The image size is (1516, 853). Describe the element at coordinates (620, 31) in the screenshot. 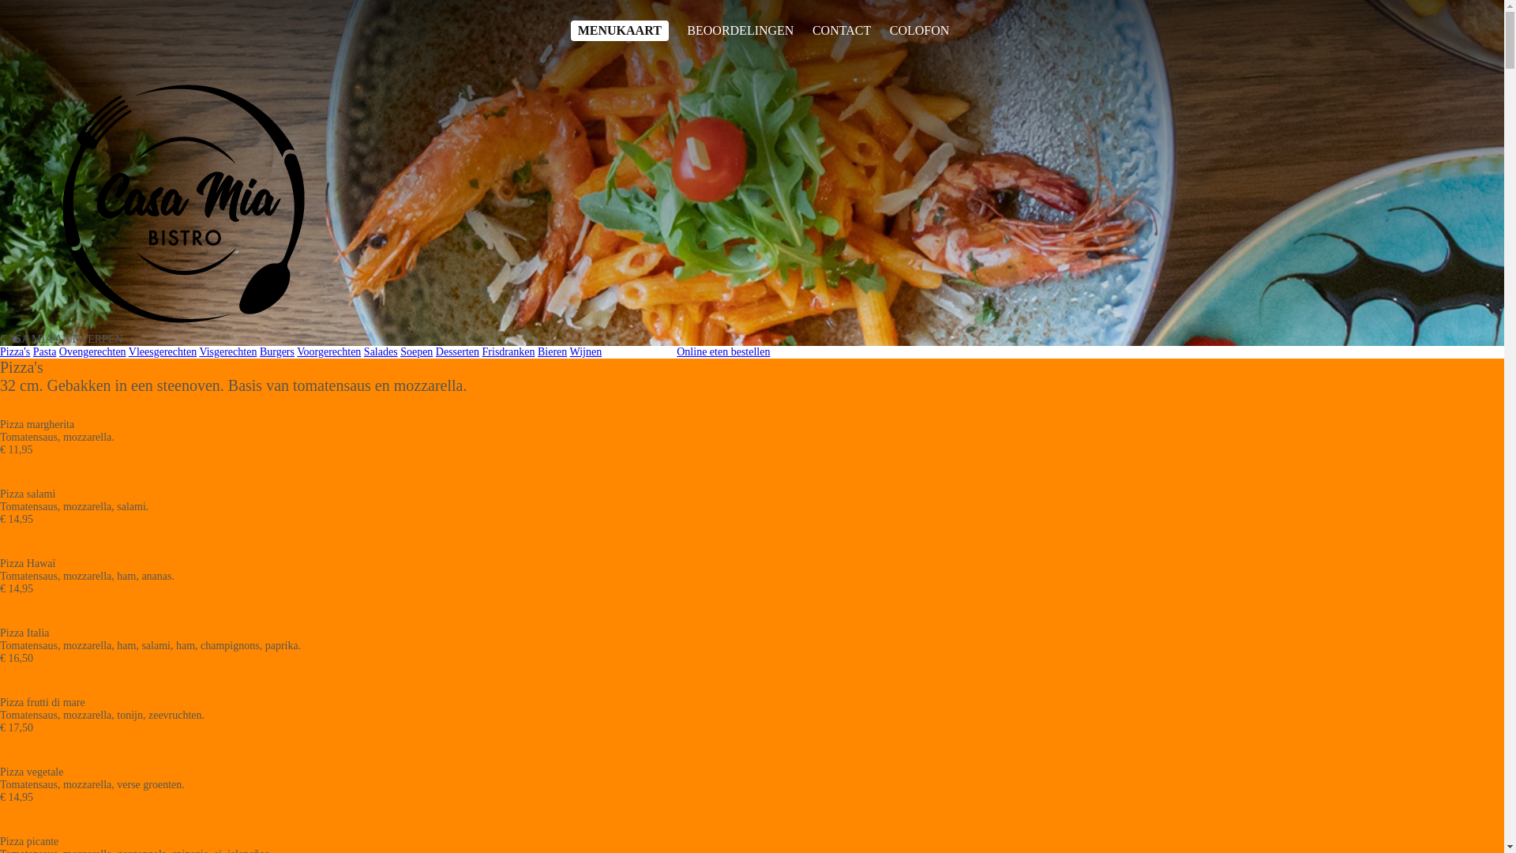

I see `MENUKAART` at that location.